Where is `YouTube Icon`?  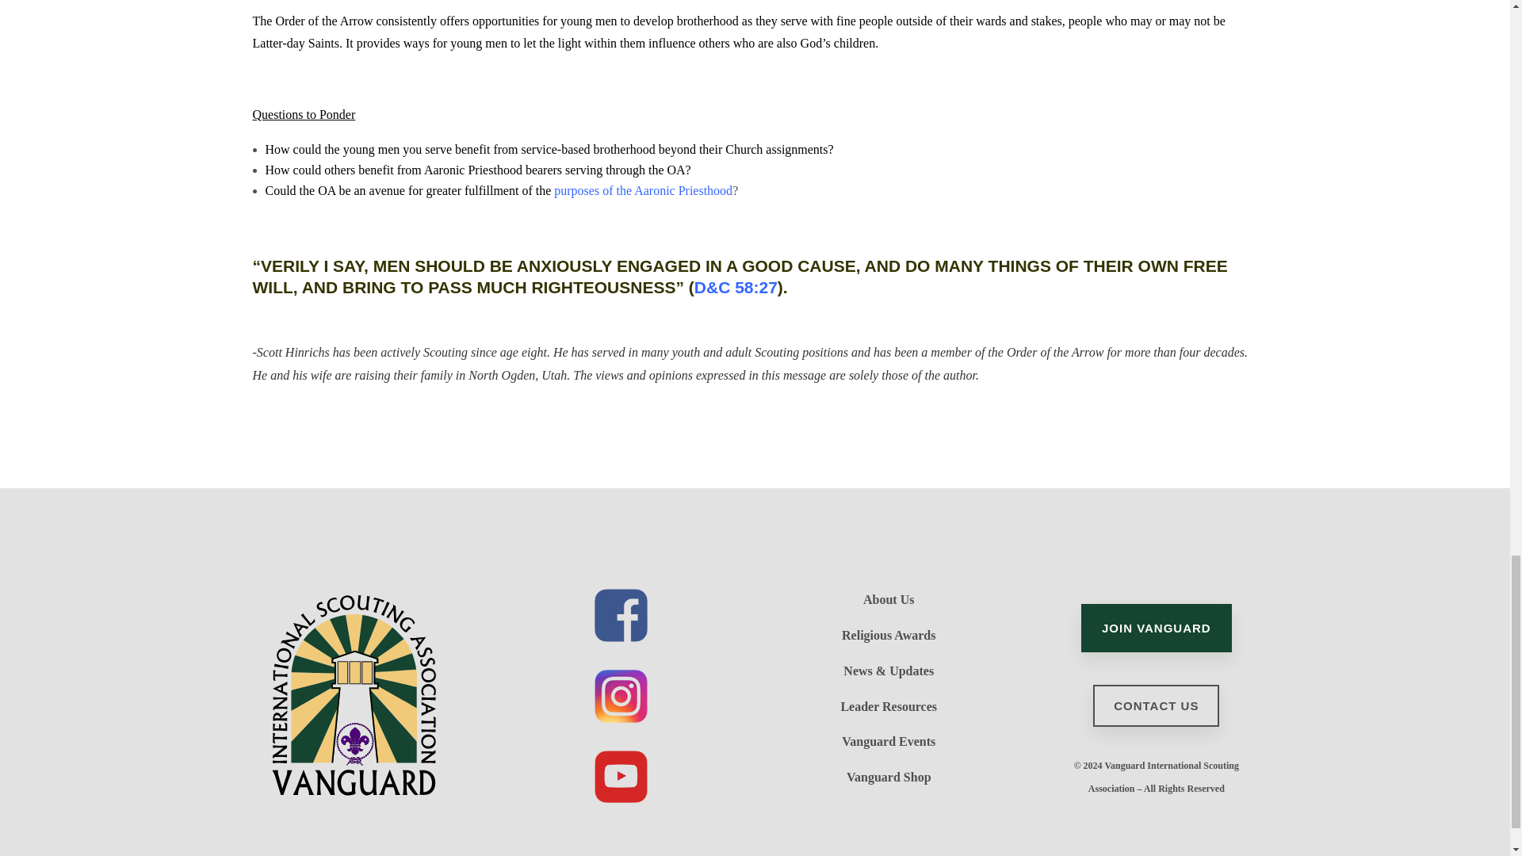 YouTube Icon is located at coordinates (621, 777).